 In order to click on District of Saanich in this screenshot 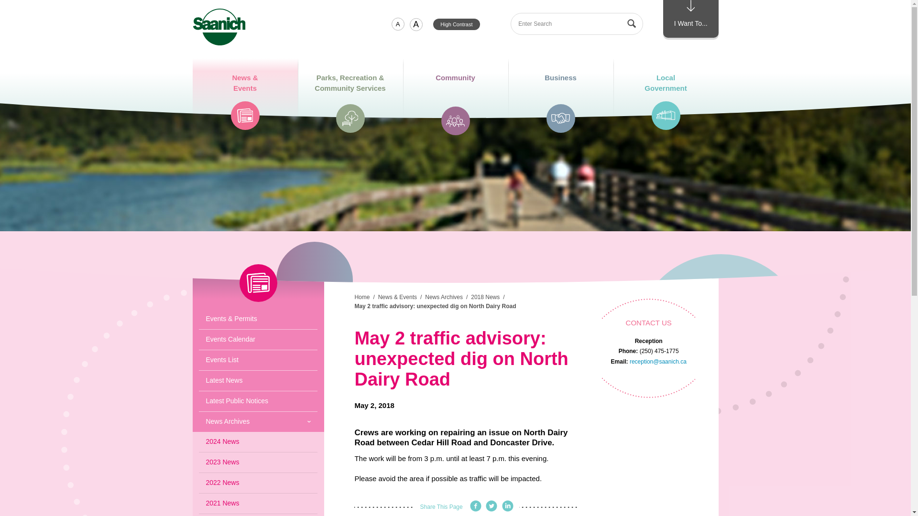, I will do `click(457, 24)`.